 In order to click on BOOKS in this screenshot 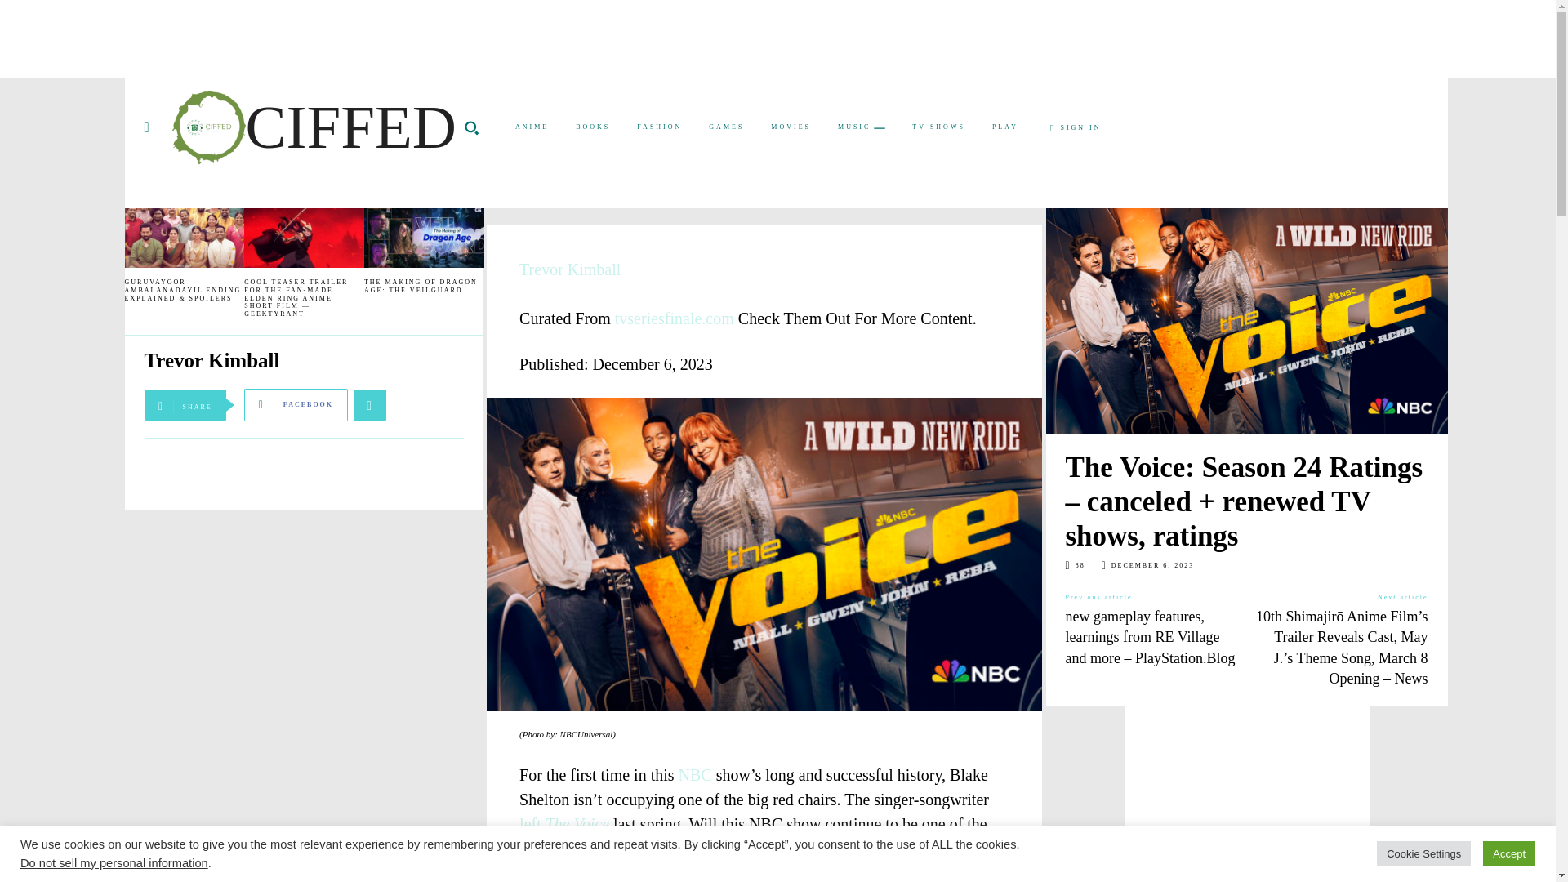, I will do `click(593, 127)`.